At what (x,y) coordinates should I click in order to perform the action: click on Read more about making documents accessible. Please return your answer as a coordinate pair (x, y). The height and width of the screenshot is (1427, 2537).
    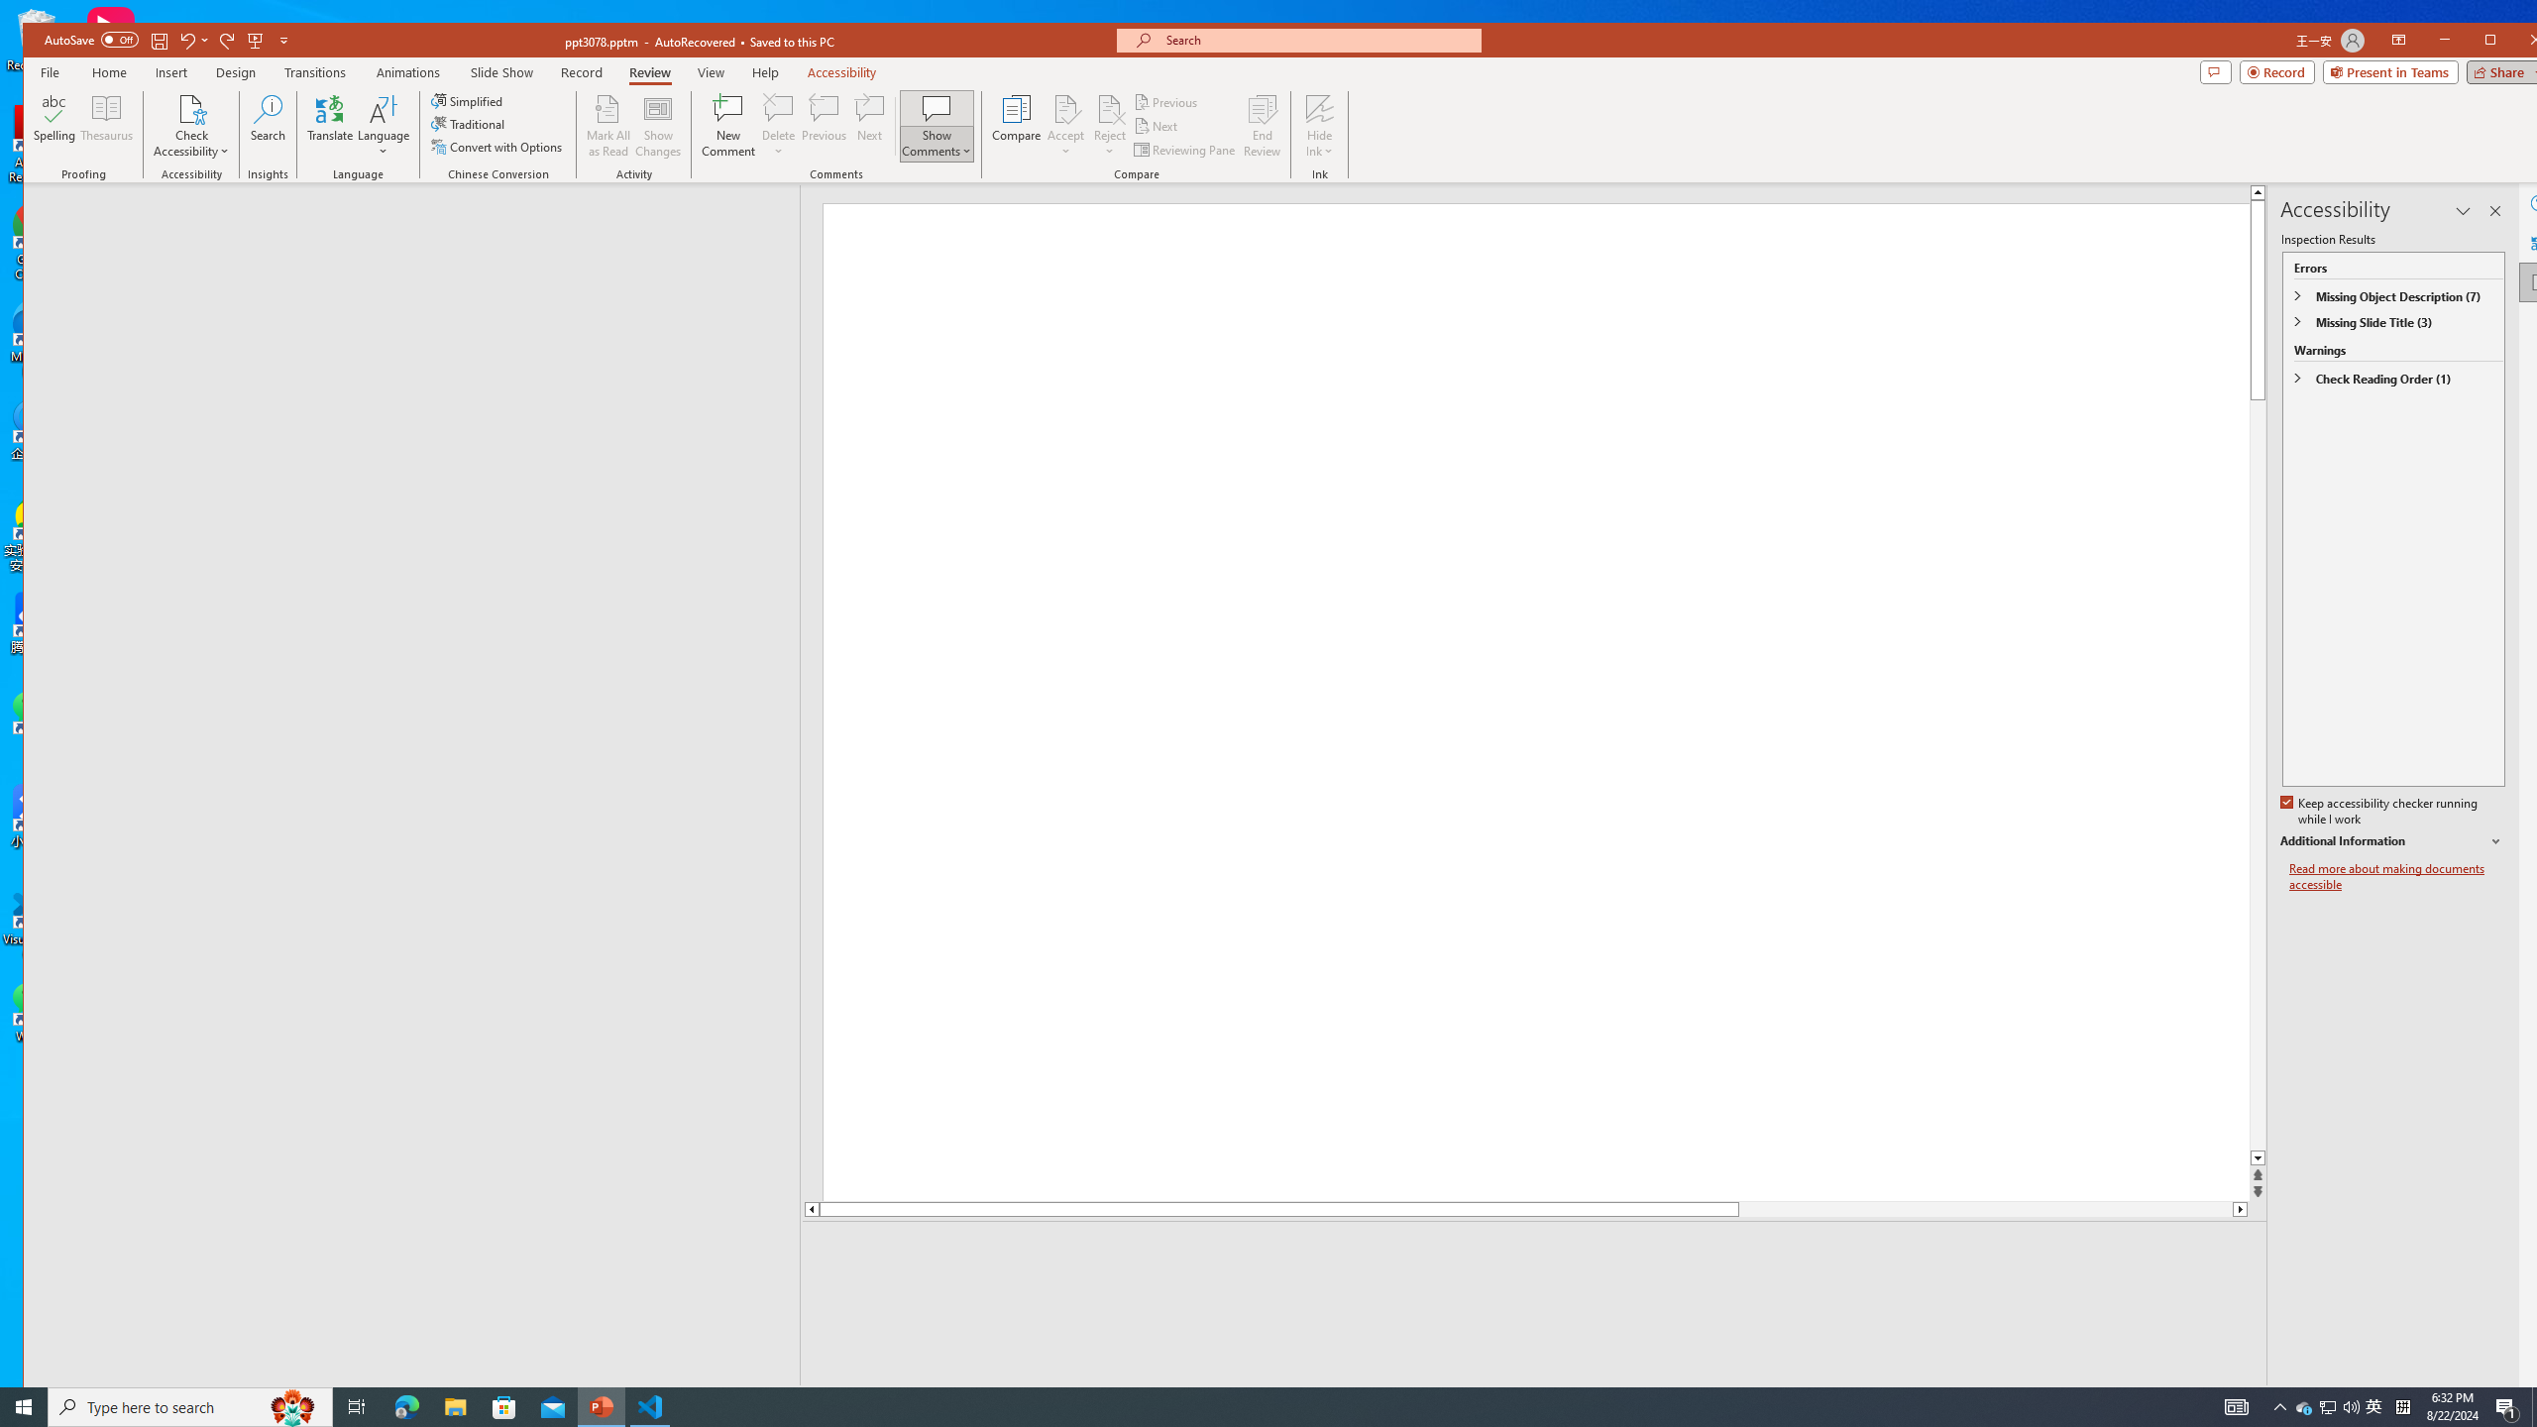
    Looking at the image, I should click on (2397, 876).